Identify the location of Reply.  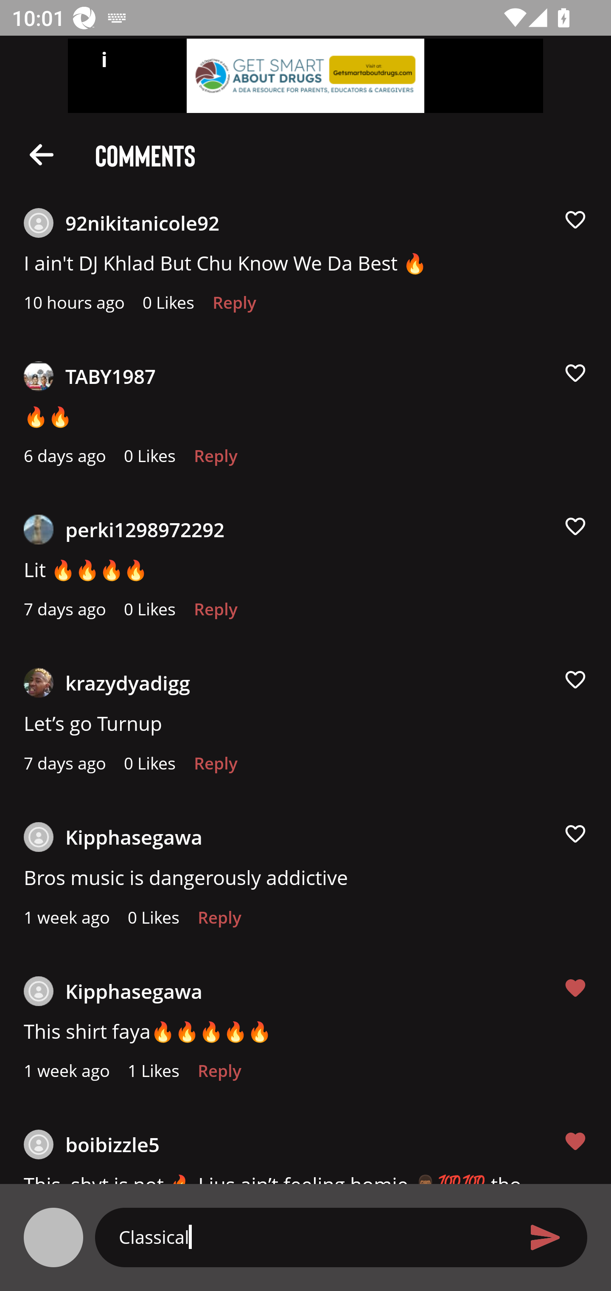
(216, 460).